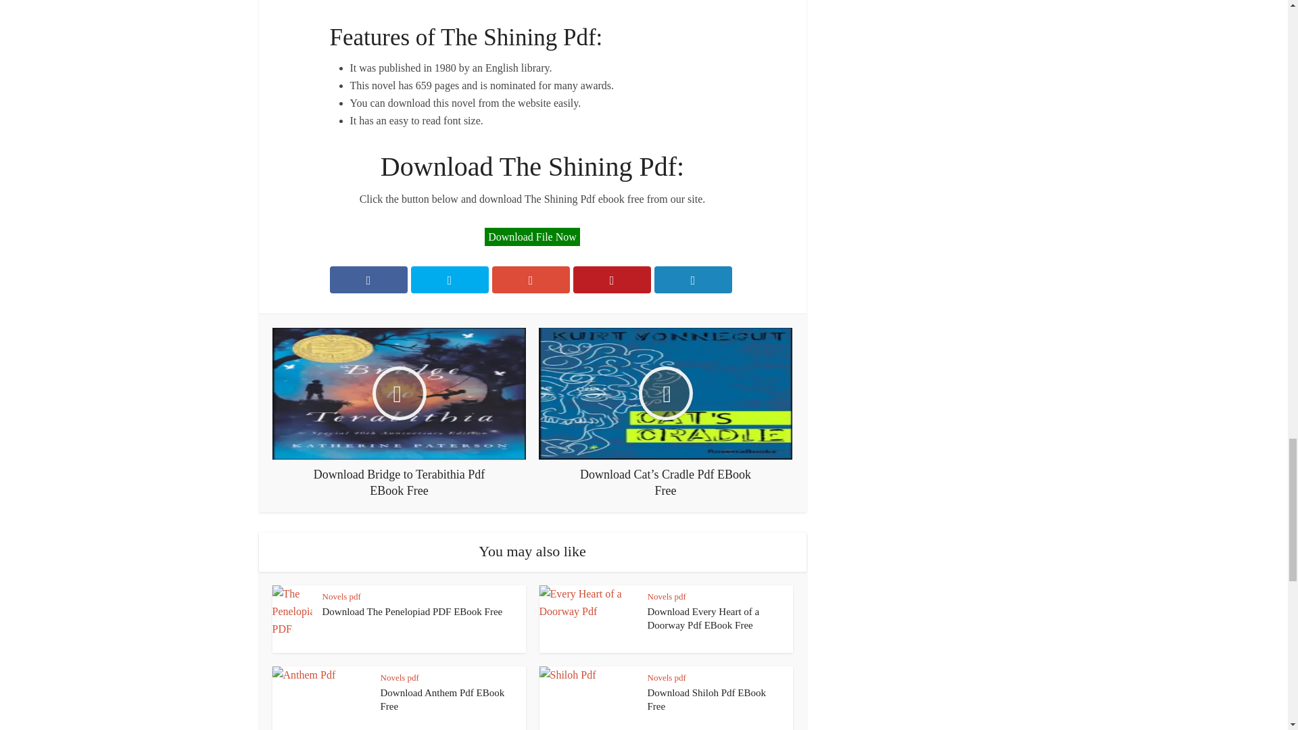 This screenshot has height=730, width=1298. Describe the element at coordinates (667, 596) in the screenshot. I see `Novels pdf` at that location.